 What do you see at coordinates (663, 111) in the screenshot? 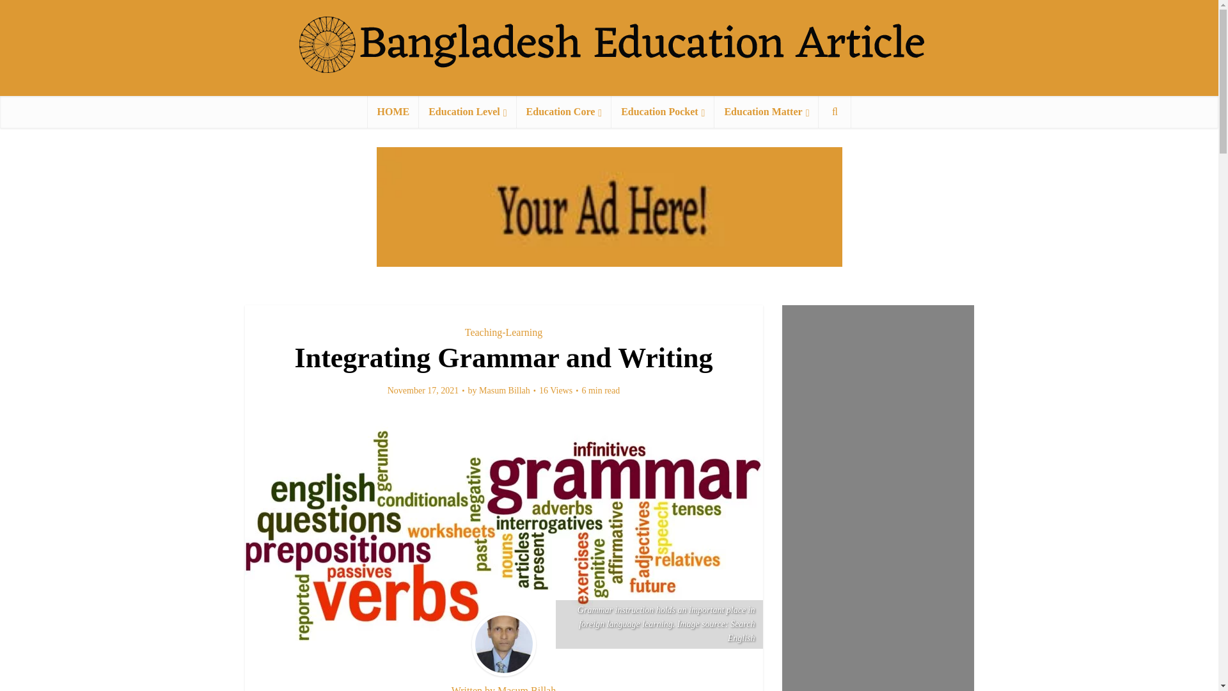
I see `Education Pocket` at bounding box center [663, 111].